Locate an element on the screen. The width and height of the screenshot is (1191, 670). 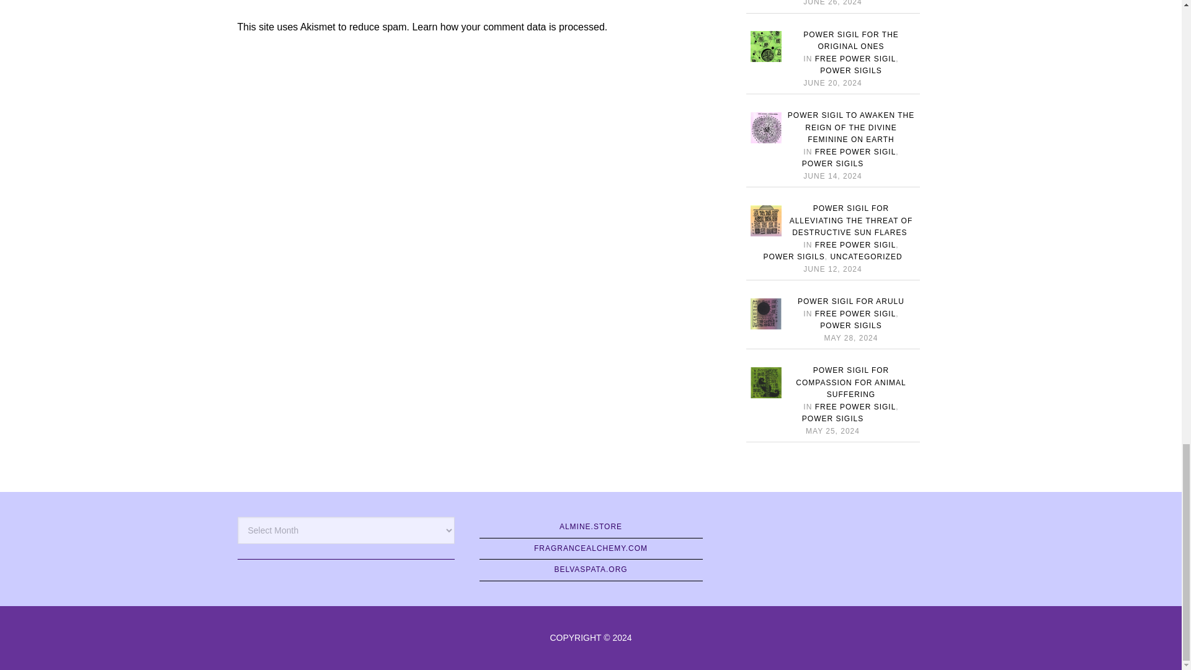
Learn how your comment data is processed is located at coordinates (507, 26).